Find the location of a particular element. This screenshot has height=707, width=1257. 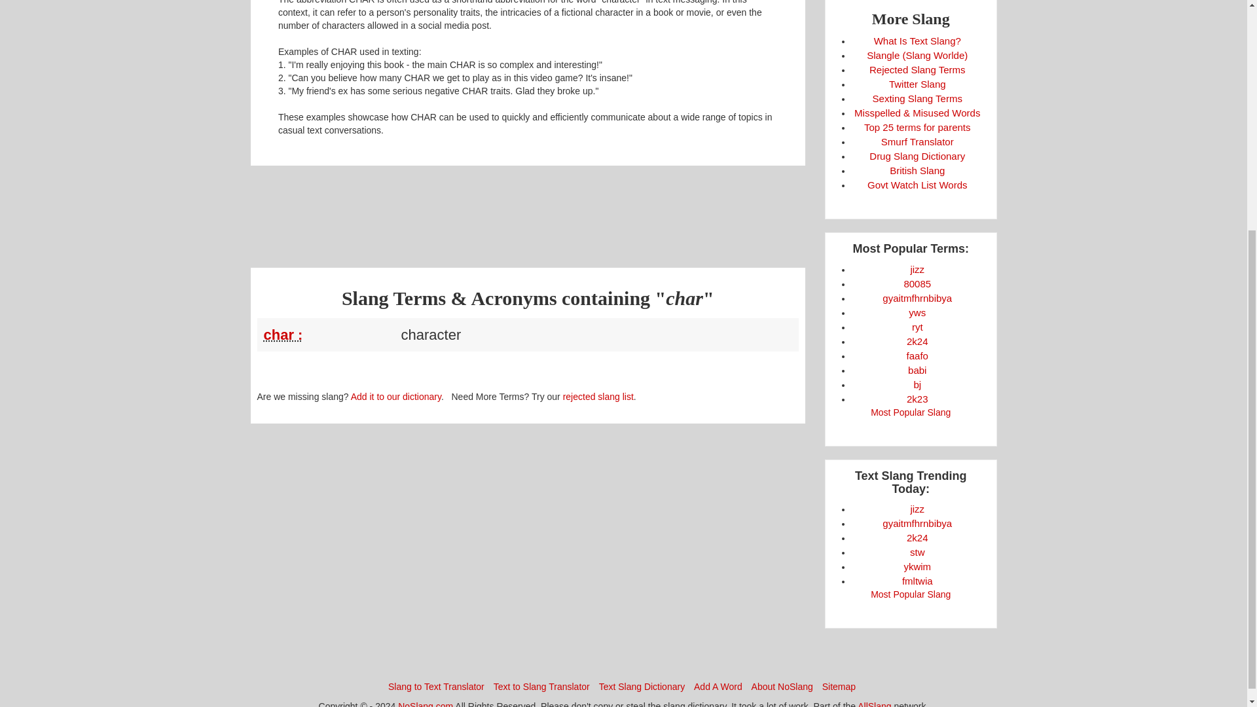

semen is located at coordinates (917, 509).